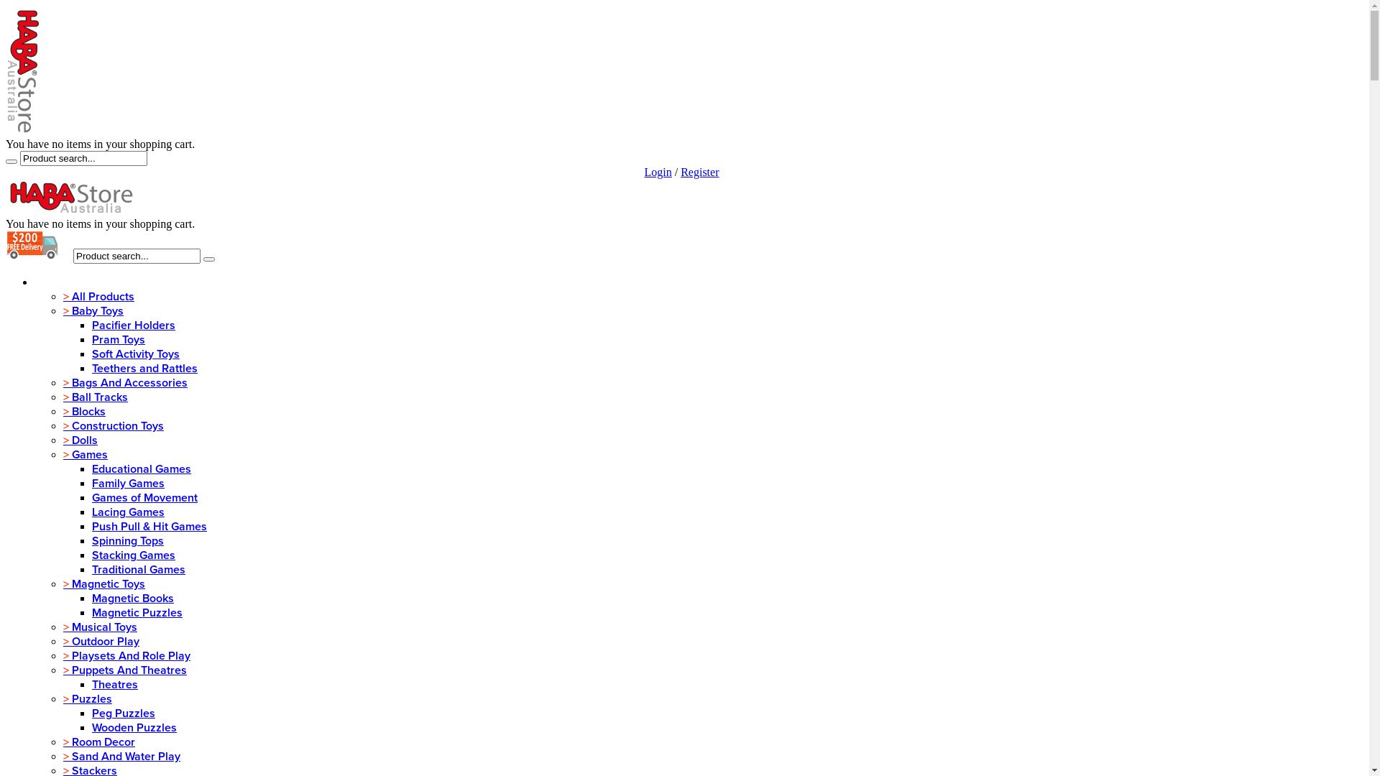 The image size is (1380, 776). What do you see at coordinates (658, 172) in the screenshot?
I see `Login` at bounding box center [658, 172].